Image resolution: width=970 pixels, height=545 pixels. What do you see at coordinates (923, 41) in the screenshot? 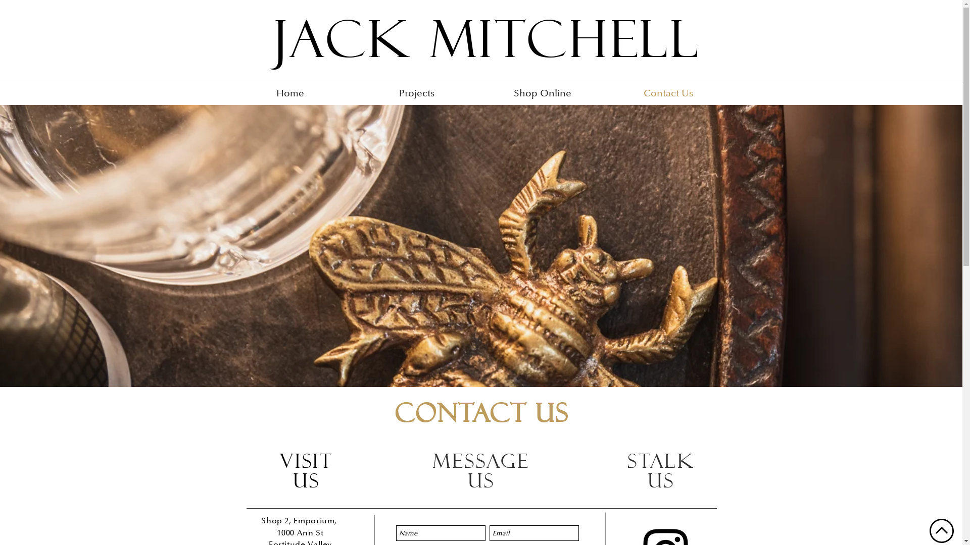
I see `Online Store` at bounding box center [923, 41].